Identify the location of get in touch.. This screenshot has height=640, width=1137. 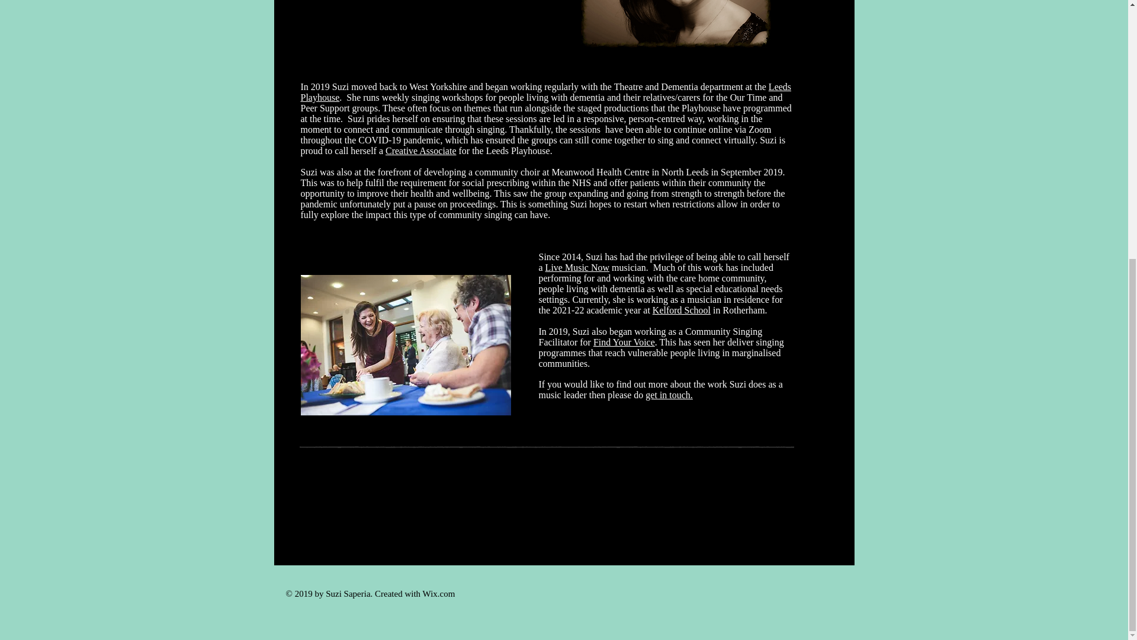
(669, 395).